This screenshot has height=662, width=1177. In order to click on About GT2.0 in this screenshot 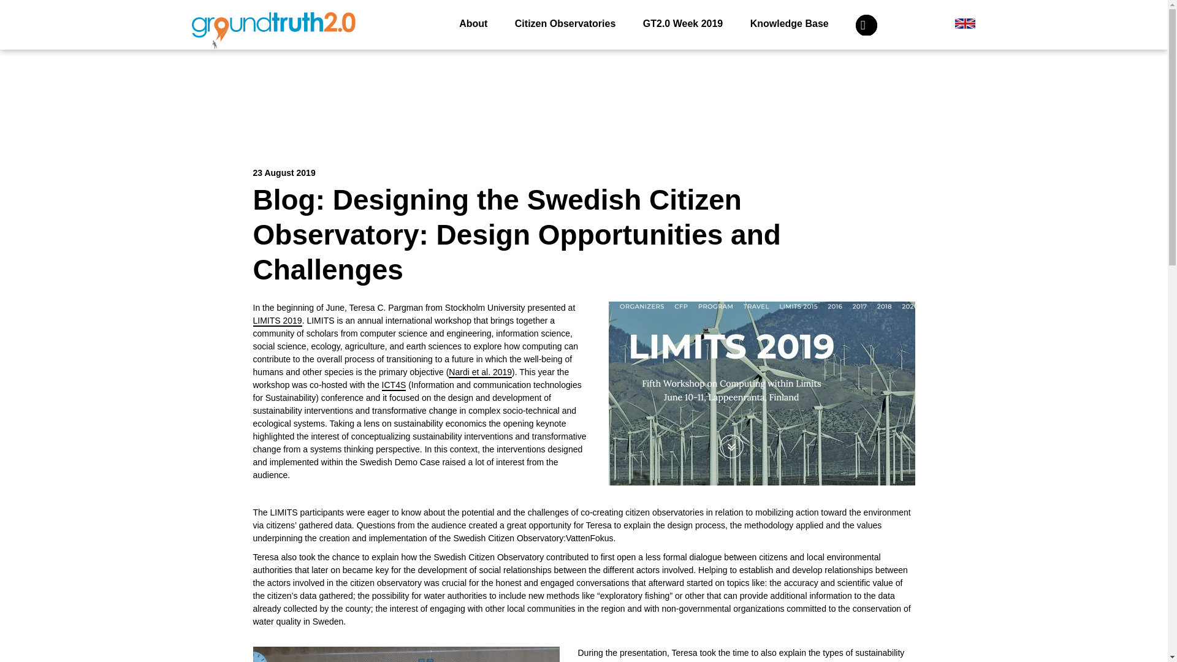, I will do `click(483, 65)`.